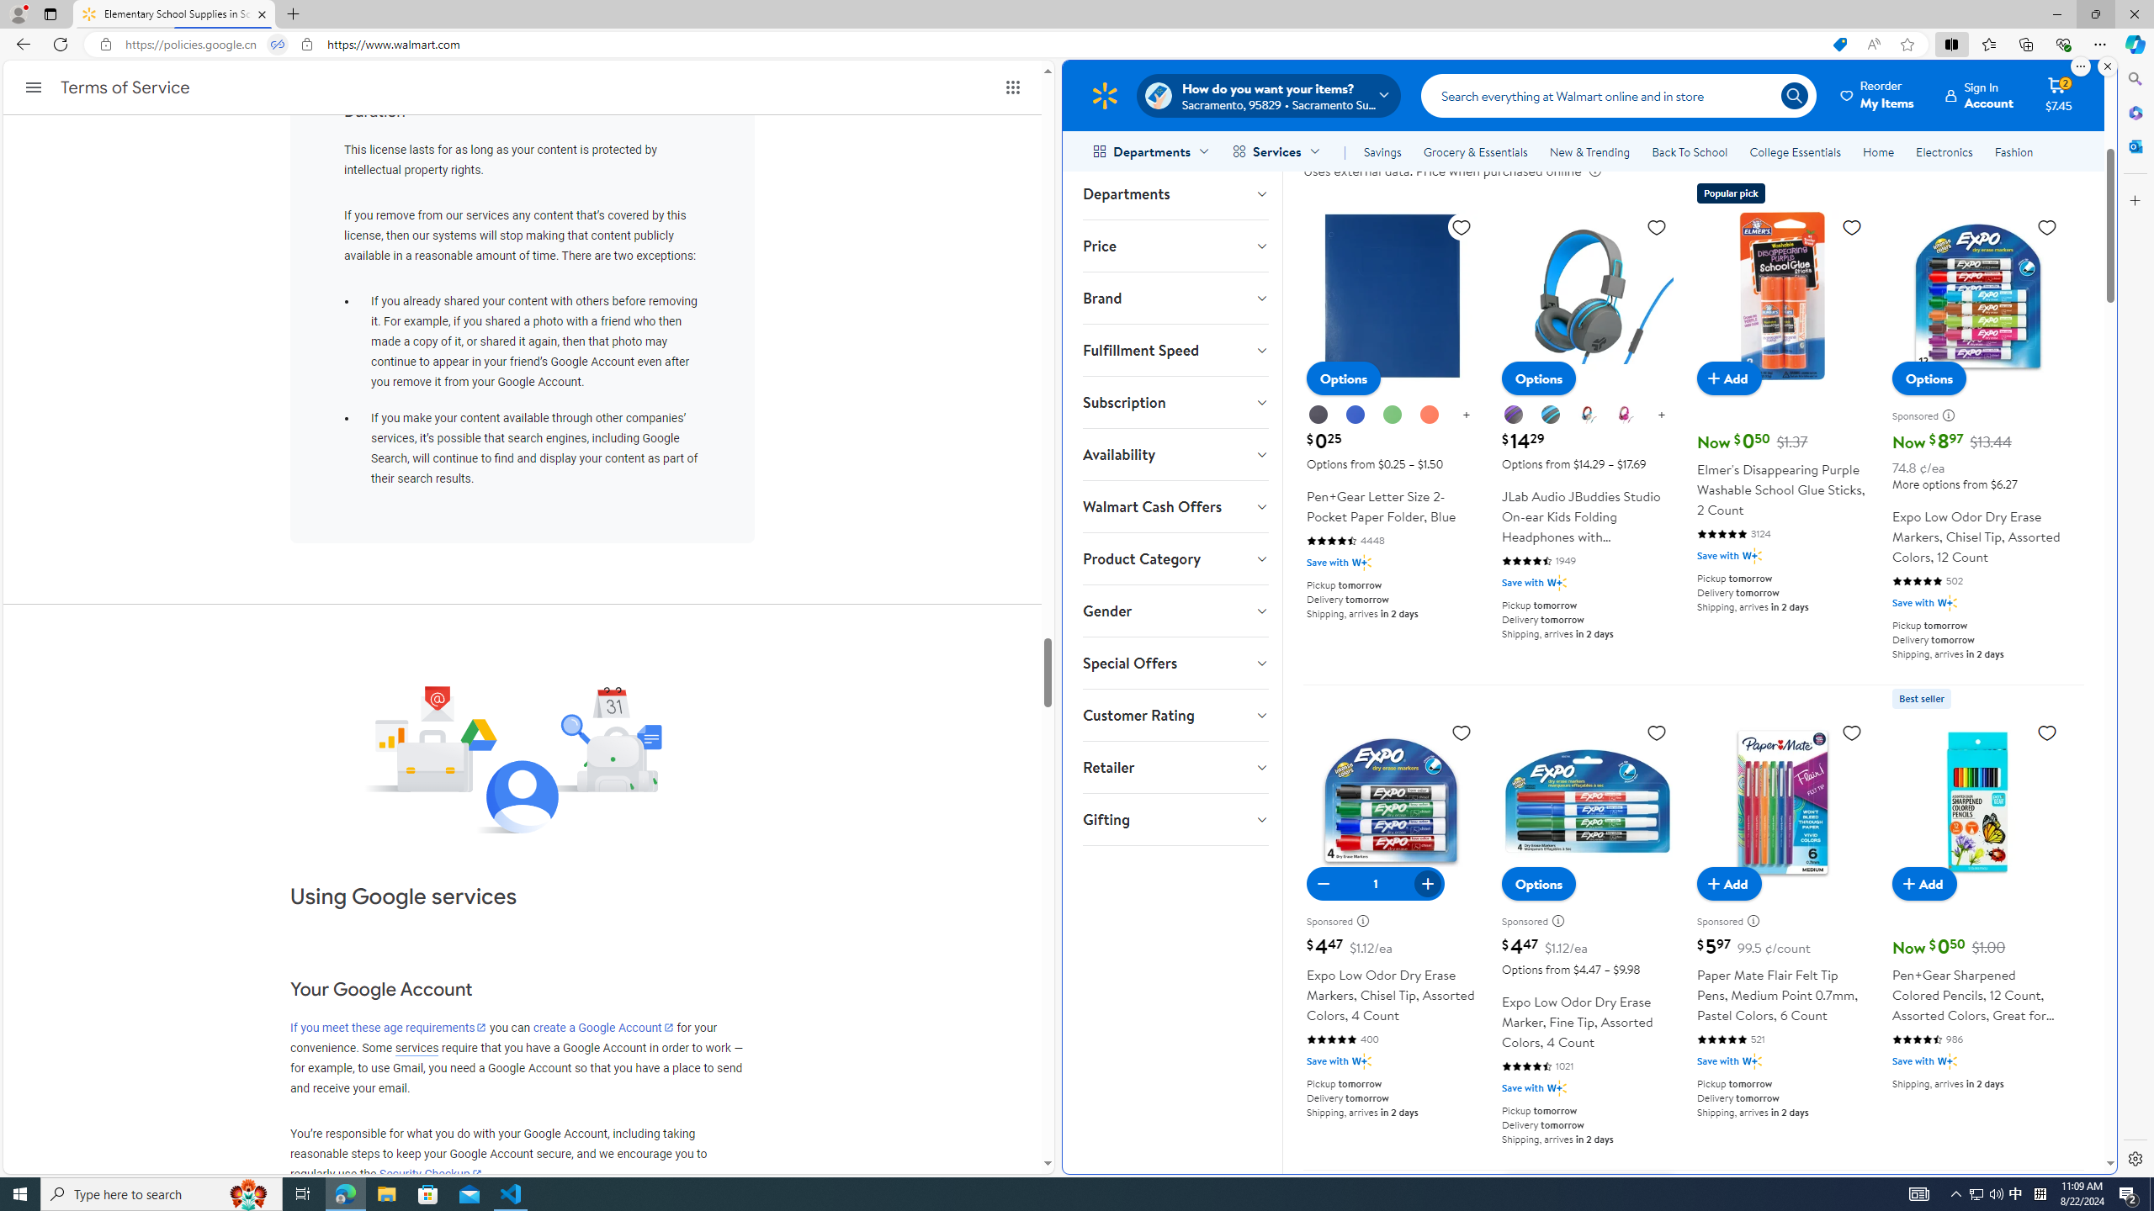 This screenshot has width=2154, height=1211. Describe the element at coordinates (2134, 14) in the screenshot. I see `Close` at that location.